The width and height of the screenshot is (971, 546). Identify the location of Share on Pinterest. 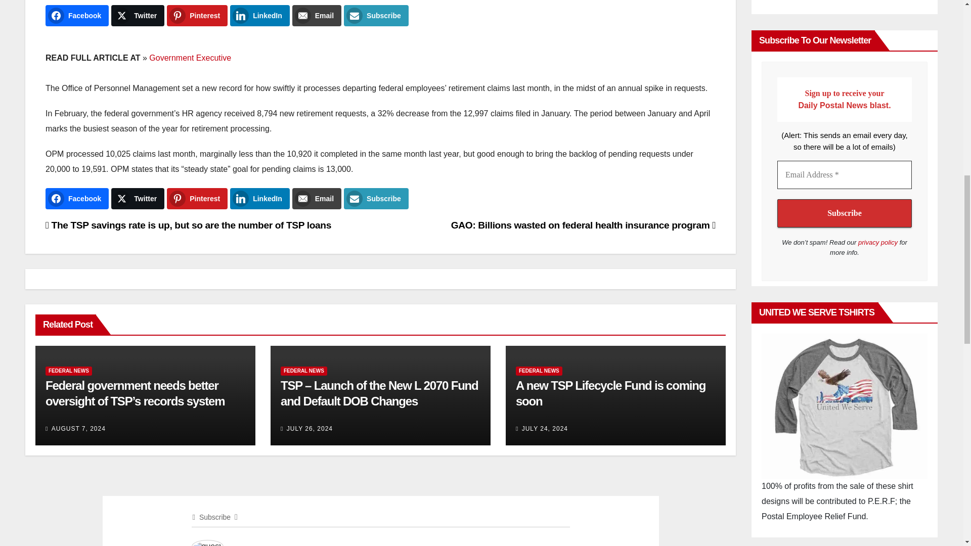
(197, 15).